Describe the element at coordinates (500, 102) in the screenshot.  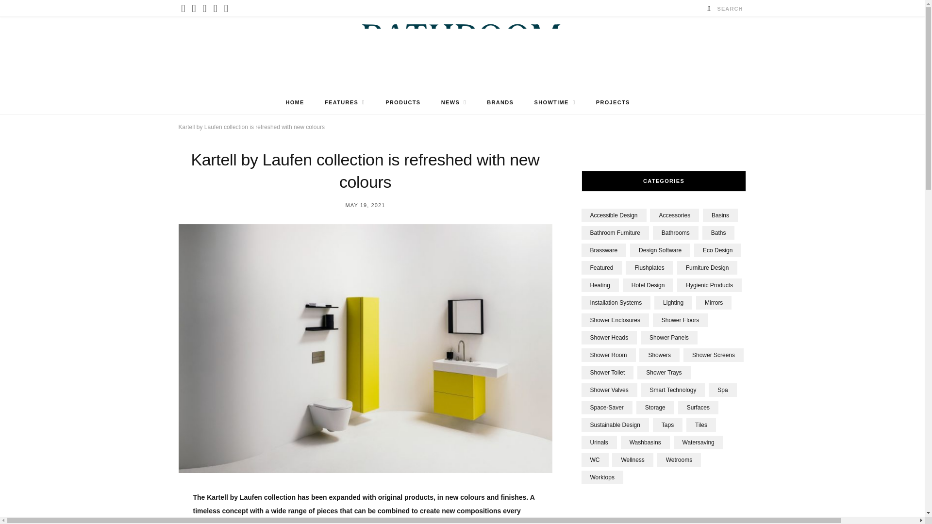
I see `BRANDS` at that location.